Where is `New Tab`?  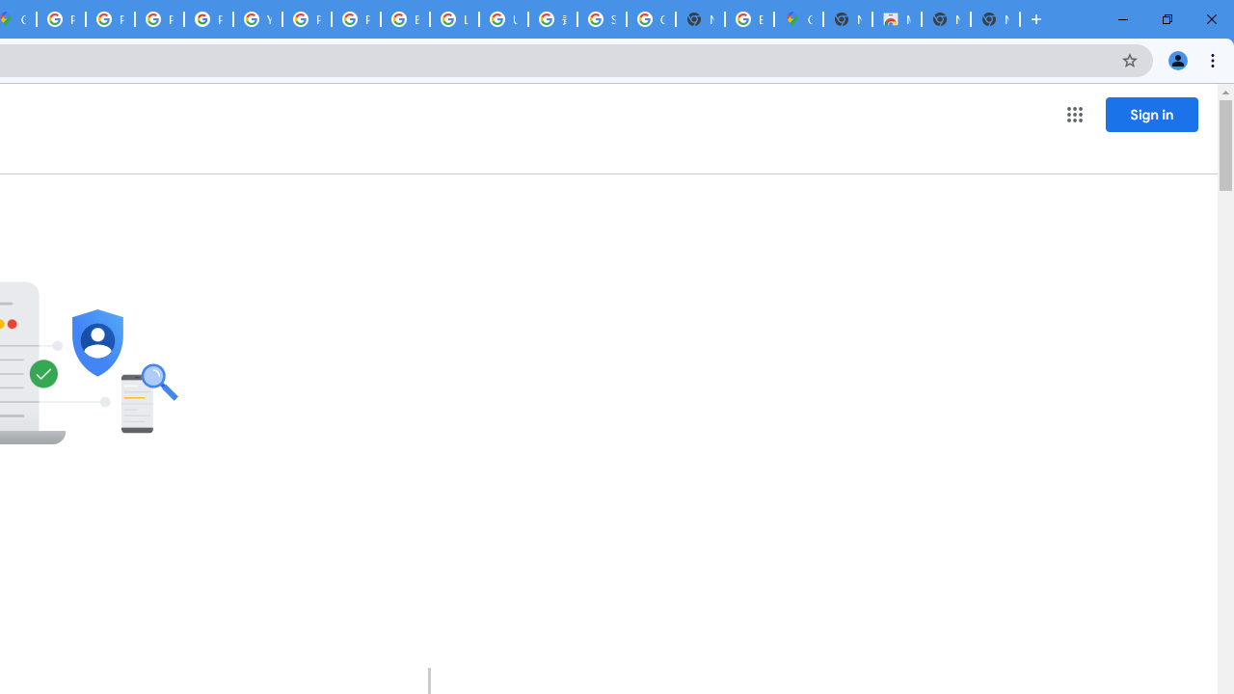
New Tab is located at coordinates (995, 19).